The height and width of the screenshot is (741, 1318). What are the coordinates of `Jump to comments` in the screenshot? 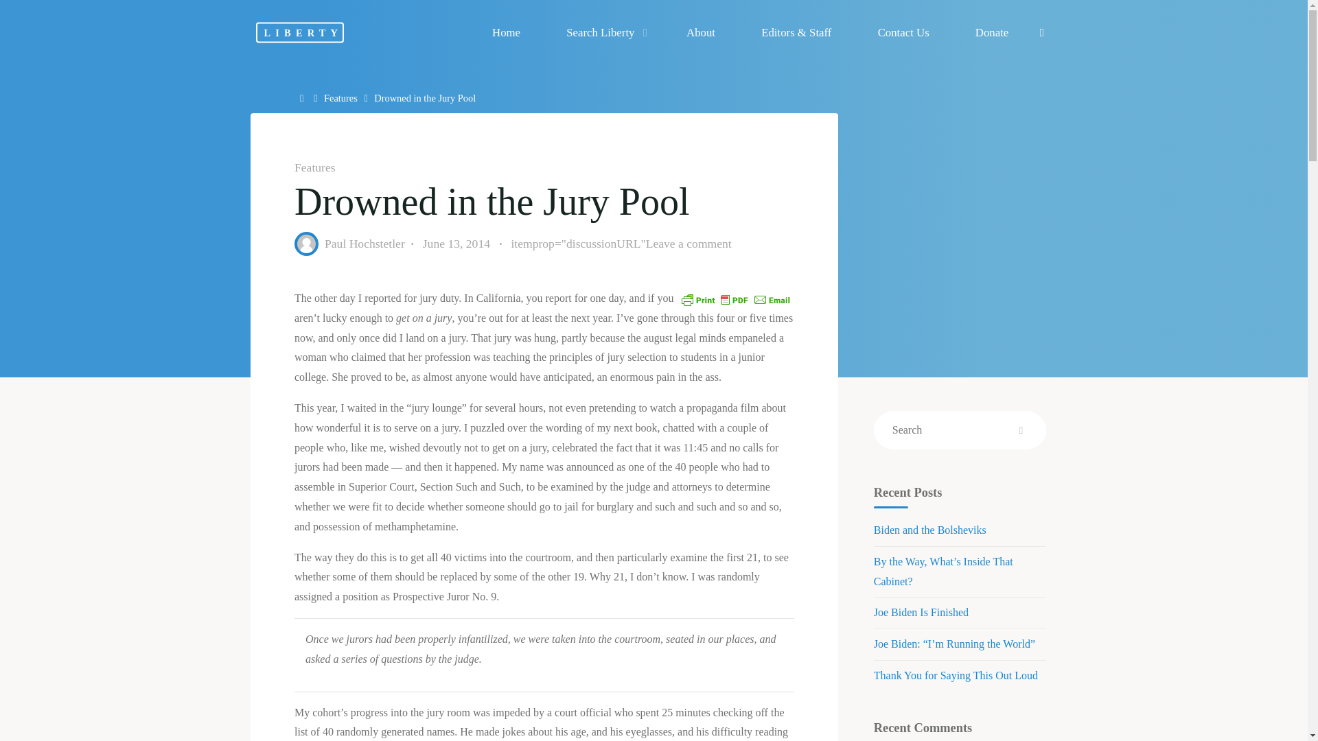 It's located at (621, 244).